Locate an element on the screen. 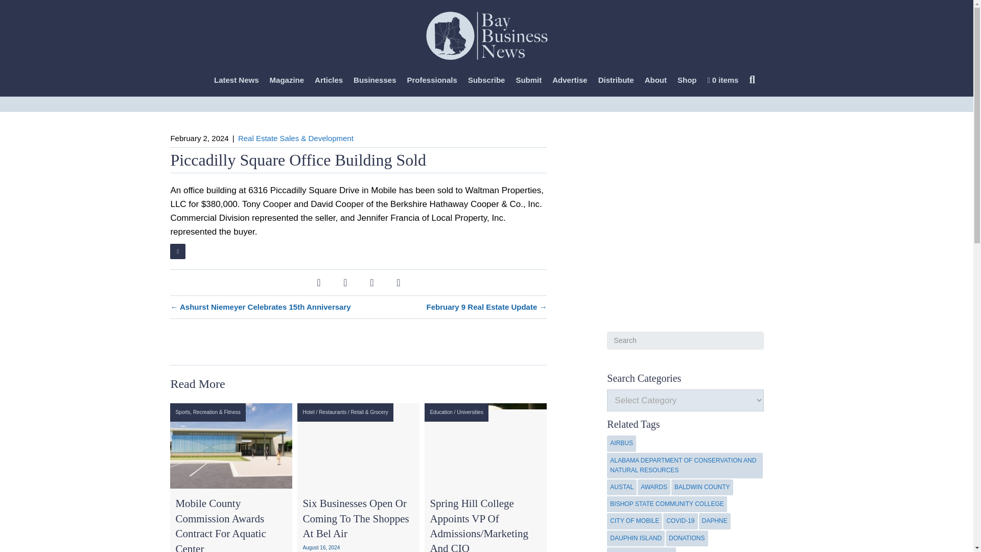 Image resolution: width=981 pixels, height=552 pixels. Subscribe is located at coordinates (486, 80).